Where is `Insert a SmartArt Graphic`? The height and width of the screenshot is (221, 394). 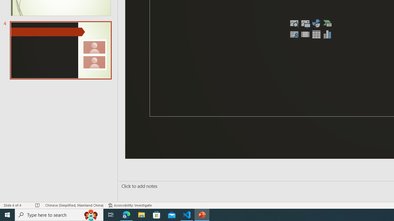
Insert a SmartArt Graphic is located at coordinates (328, 23).